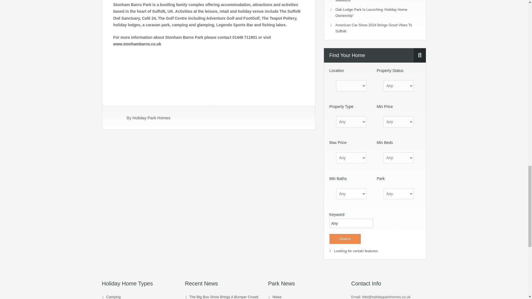 This screenshot has height=299, width=532. I want to click on Holiday Park Homes, so click(151, 118).